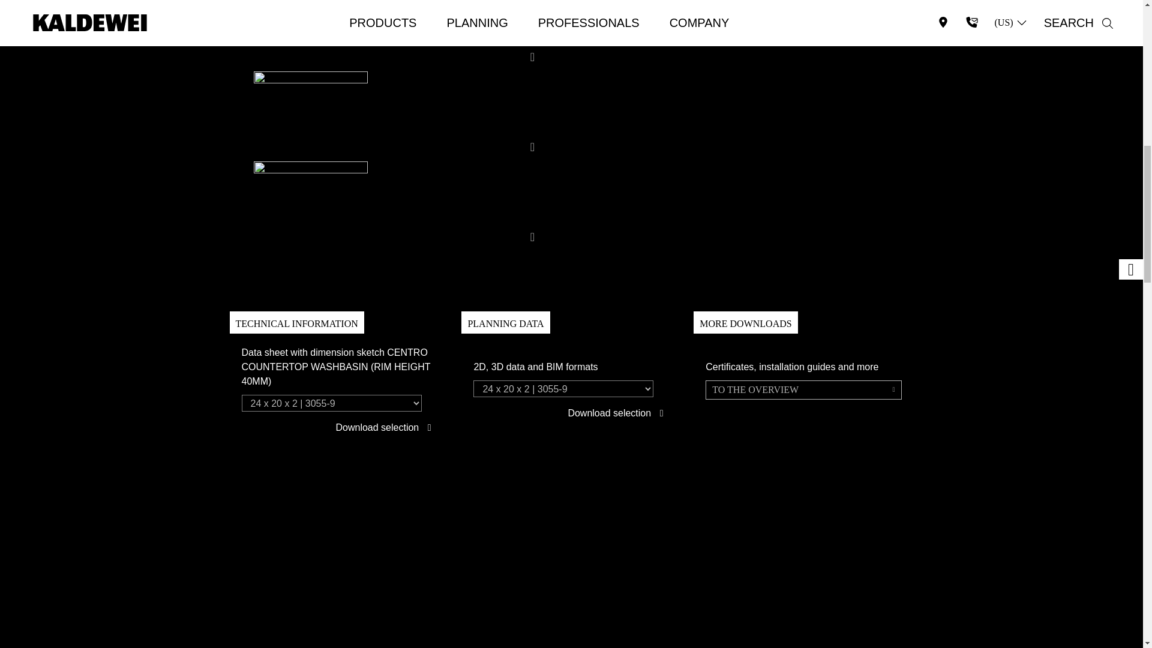  What do you see at coordinates (803, 390) in the screenshot?
I see `TO THE OVERVIEW` at bounding box center [803, 390].